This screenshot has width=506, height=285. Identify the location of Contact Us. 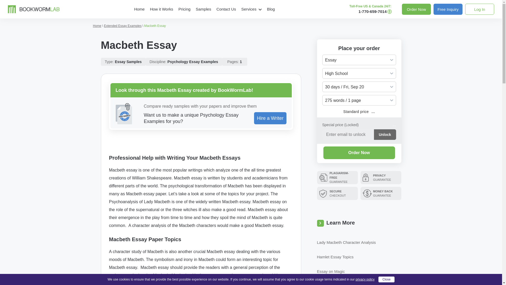
(226, 9).